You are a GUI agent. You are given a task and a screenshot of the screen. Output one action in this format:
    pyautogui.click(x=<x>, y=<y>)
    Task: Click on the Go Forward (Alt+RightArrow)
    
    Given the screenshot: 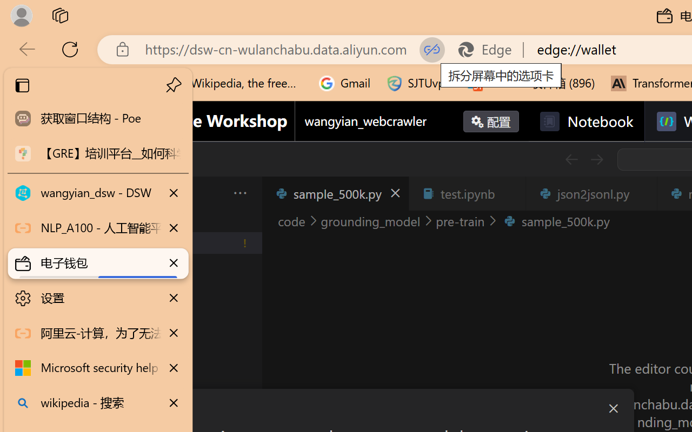 What is the action you would take?
    pyautogui.click(x=596, y=159)
    